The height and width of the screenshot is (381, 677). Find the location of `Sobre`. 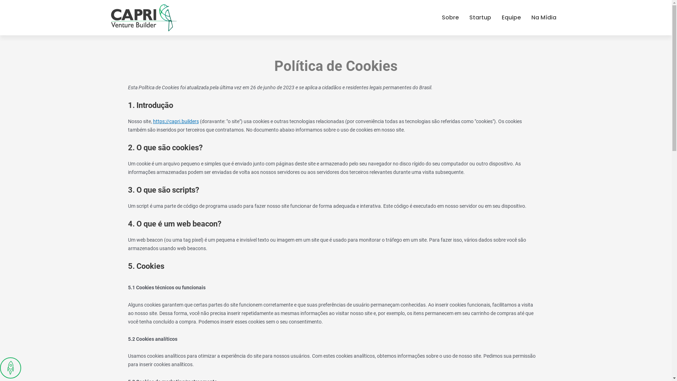

Sobre is located at coordinates (450, 18).